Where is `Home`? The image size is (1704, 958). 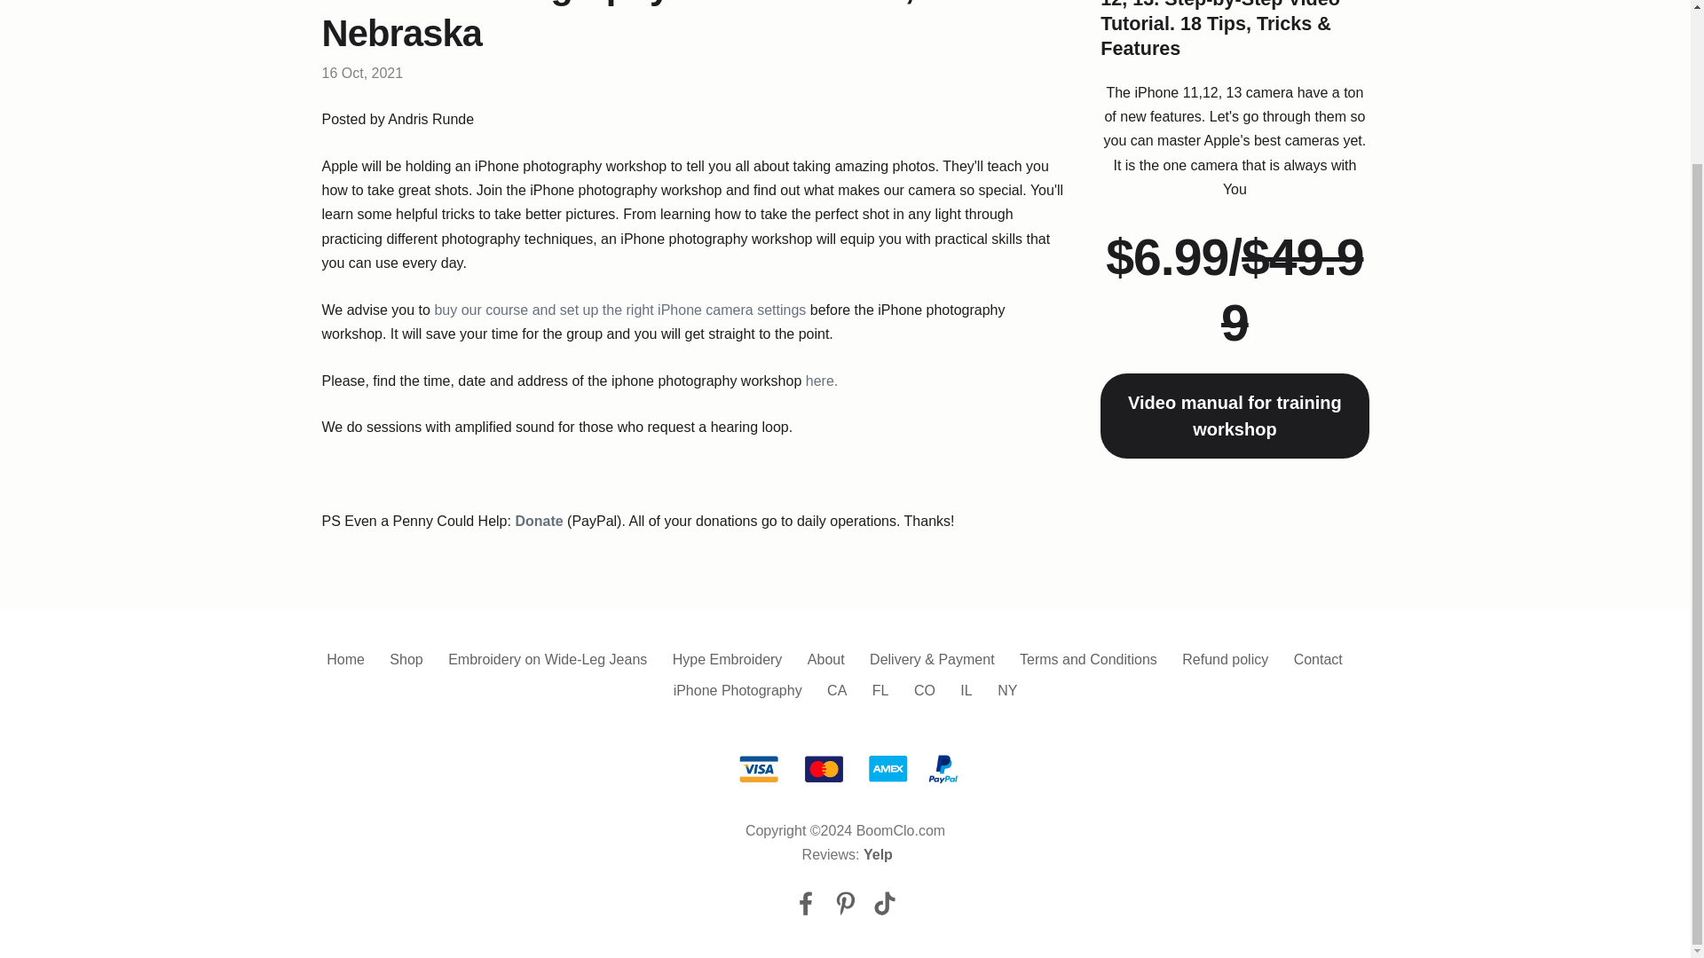
Home is located at coordinates (345, 659).